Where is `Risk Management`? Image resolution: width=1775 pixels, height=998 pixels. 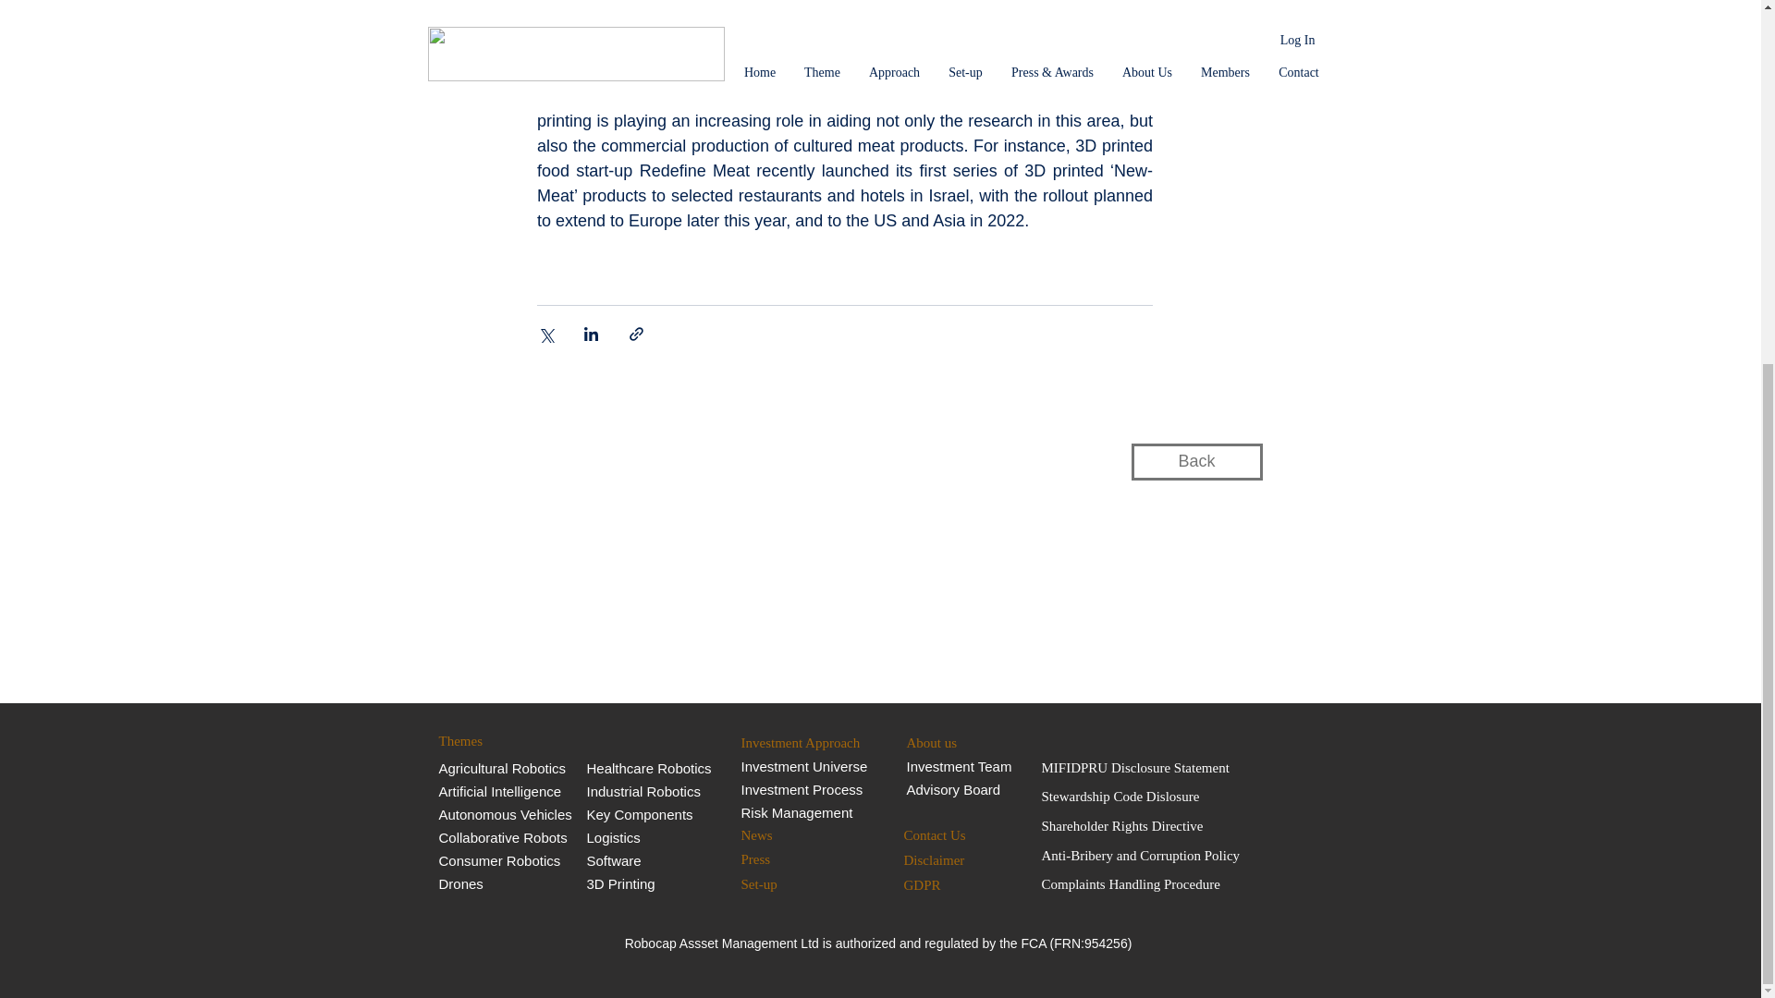
Risk Management is located at coordinates (797, 813).